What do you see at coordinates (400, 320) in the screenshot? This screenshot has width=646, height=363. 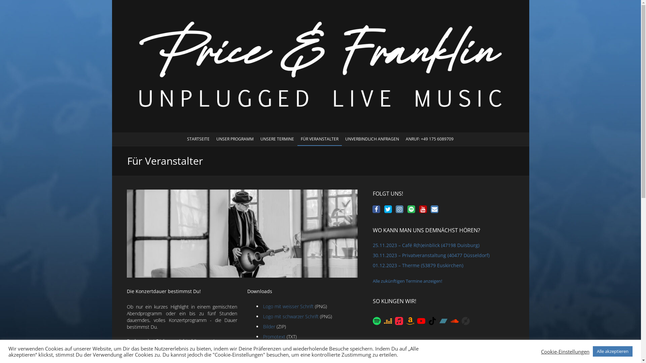 I see `Apple Music` at bounding box center [400, 320].